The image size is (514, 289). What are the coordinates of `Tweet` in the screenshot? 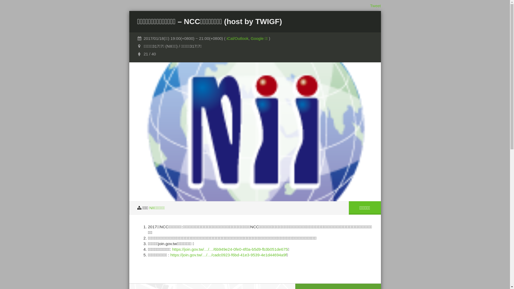 It's located at (375, 6).